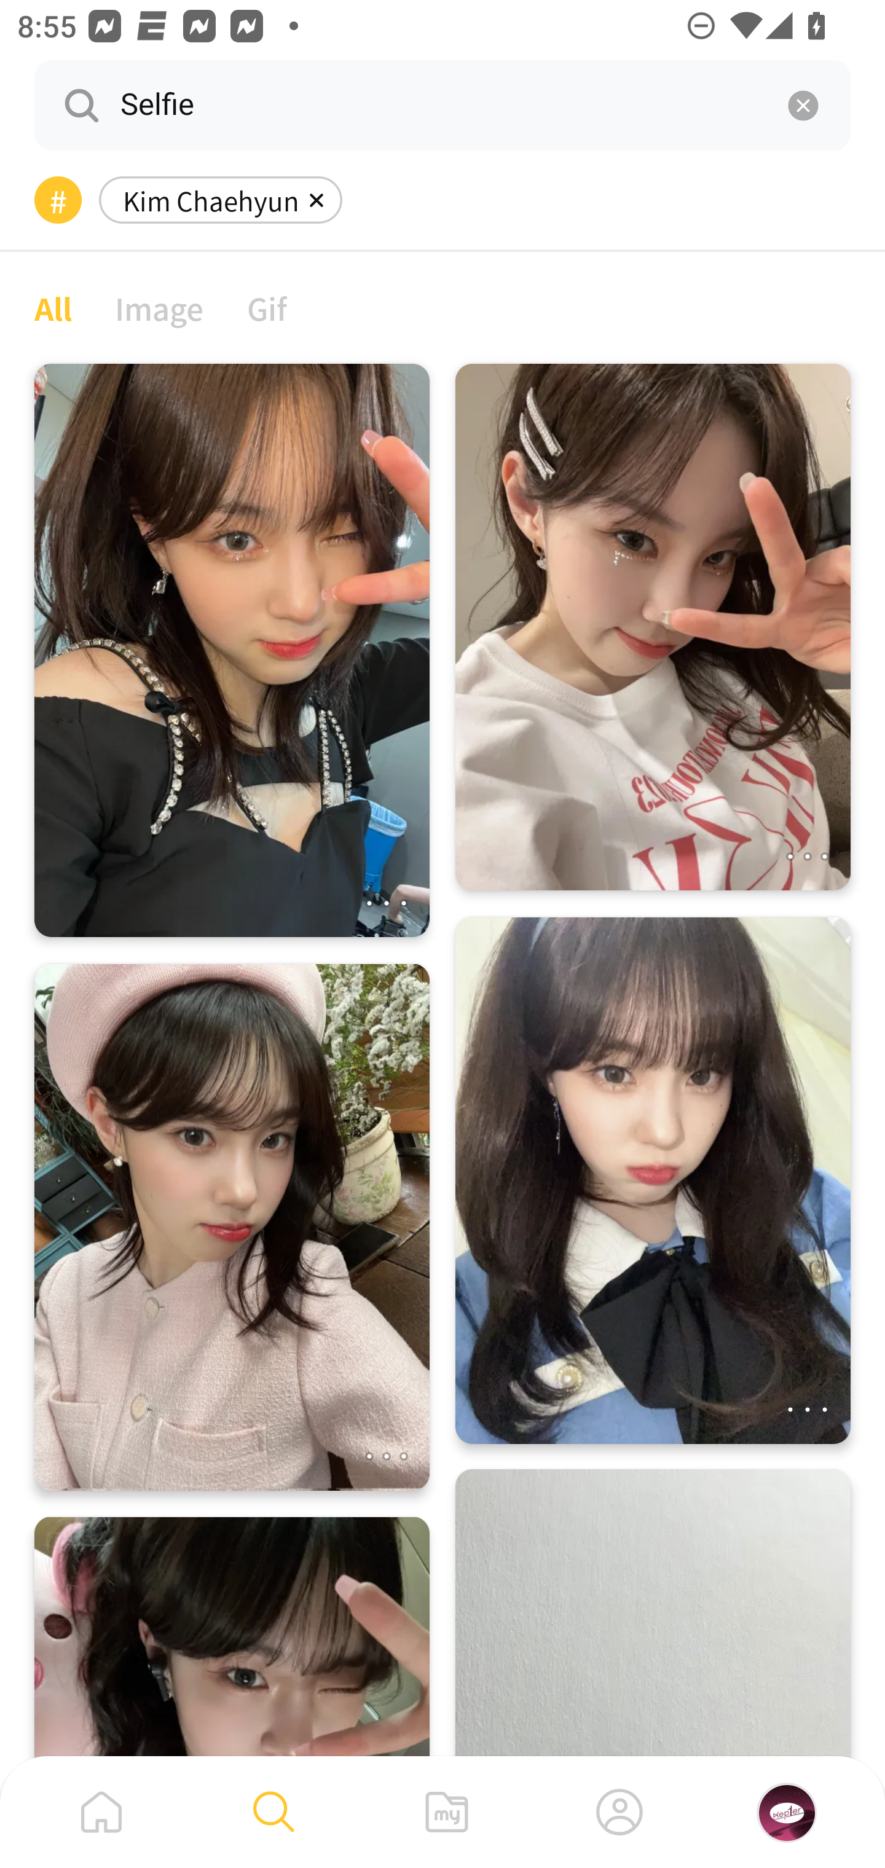 This screenshot has width=885, height=1868. I want to click on All, so click(53, 307).